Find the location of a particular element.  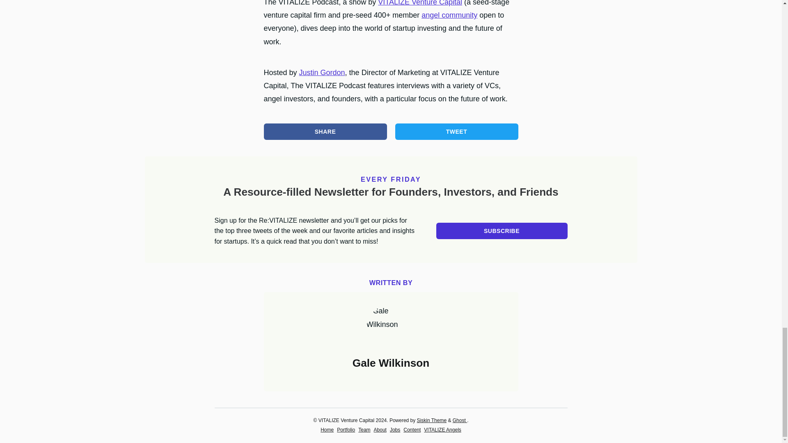

SUBSCRIBE is located at coordinates (502, 231).